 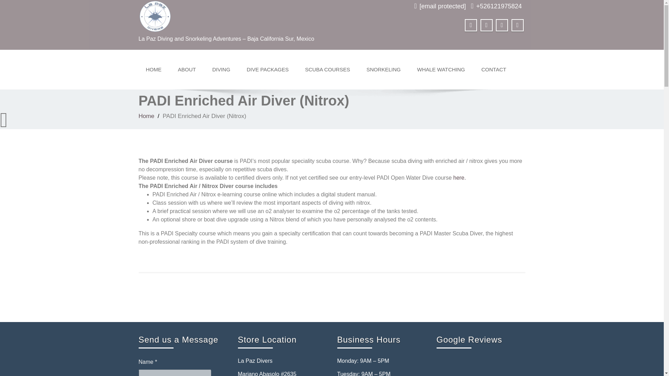 I want to click on Facebook, so click(x=471, y=25).